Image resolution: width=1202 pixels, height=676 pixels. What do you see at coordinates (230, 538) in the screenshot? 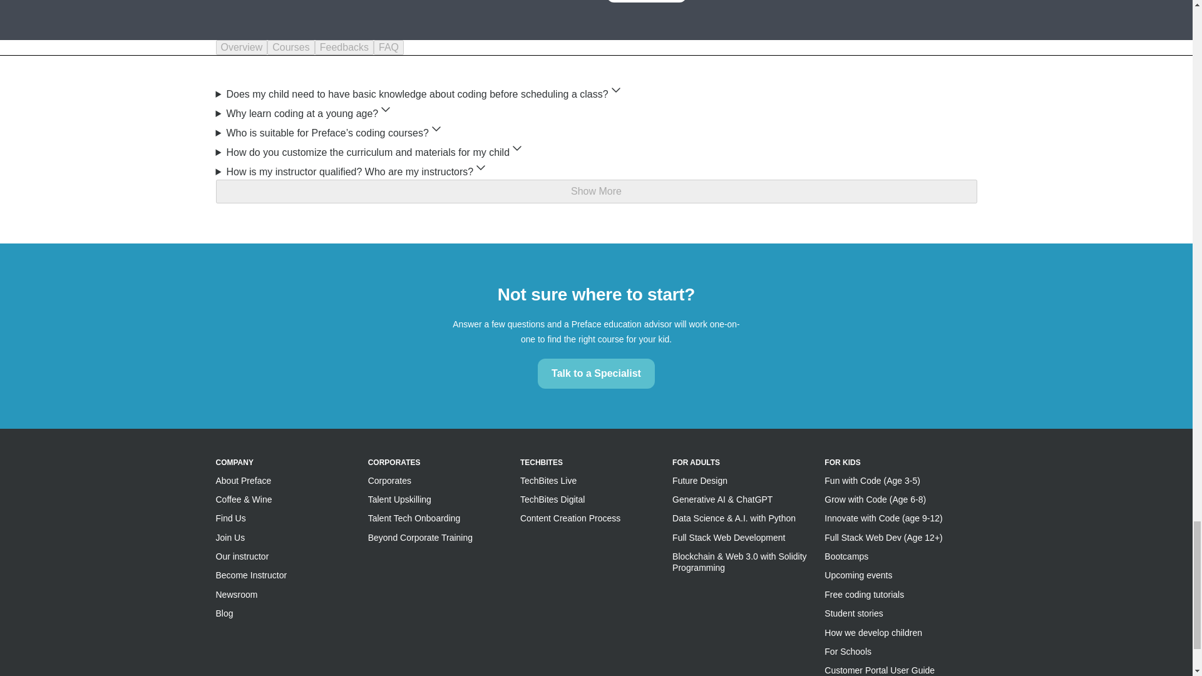
I see `Join Us` at bounding box center [230, 538].